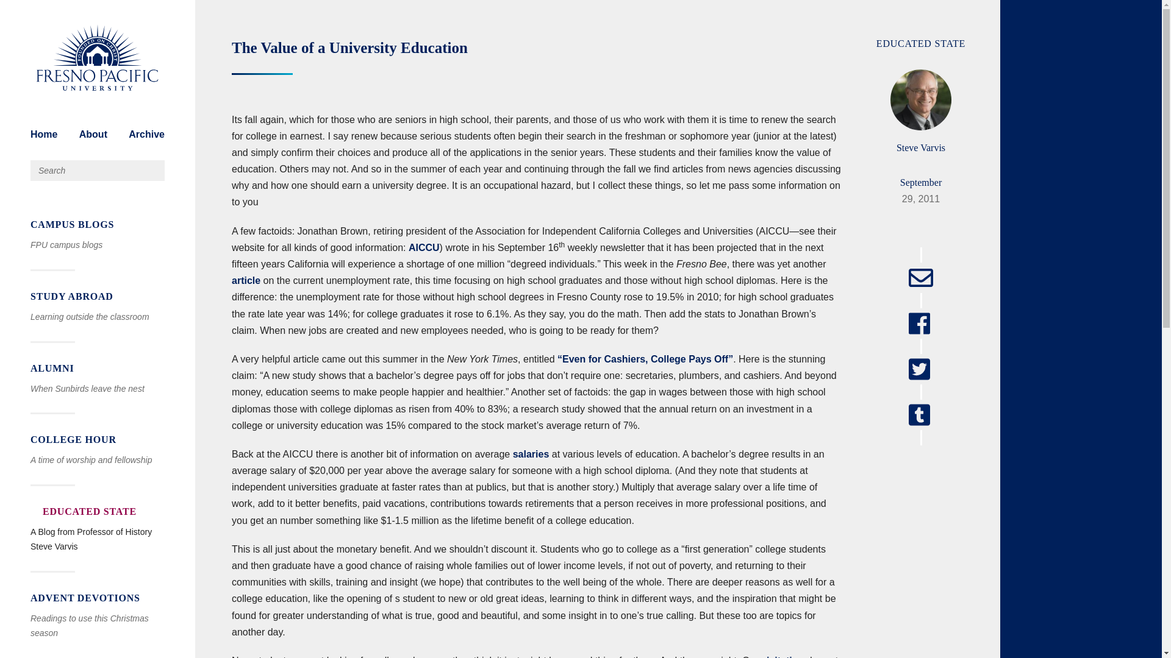 Image resolution: width=1171 pixels, height=658 pixels. What do you see at coordinates (98, 225) in the screenshot?
I see `CAMPUS BLOGS` at bounding box center [98, 225].